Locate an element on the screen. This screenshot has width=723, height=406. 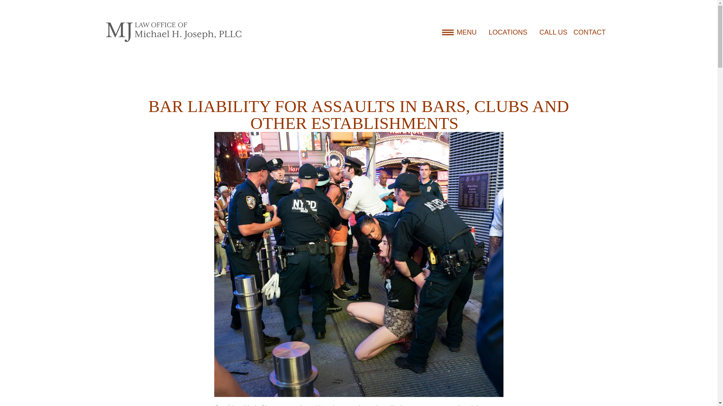
CONTACT is located at coordinates (589, 32).